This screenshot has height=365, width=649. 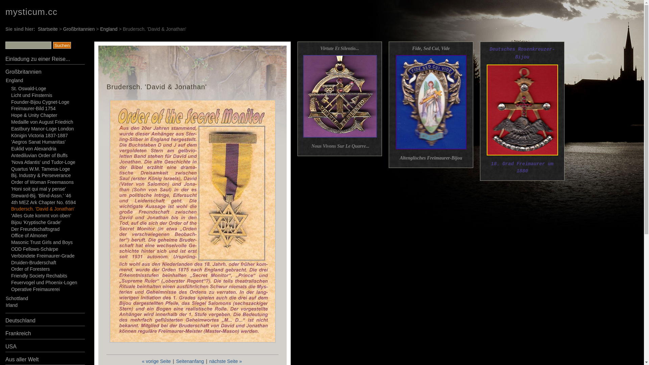 What do you see at coordinates (44, 283) in the screenshot?
I see `Feuervogel und Phoenix-Logen` at bounding box center [44, 283].